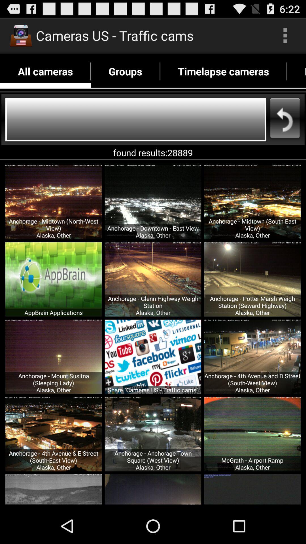 The height and width of the screenshot is (544, 306). Describe the element at coordinates (45, 71) in the screenshot. I see `select app next to the groups` at that location.